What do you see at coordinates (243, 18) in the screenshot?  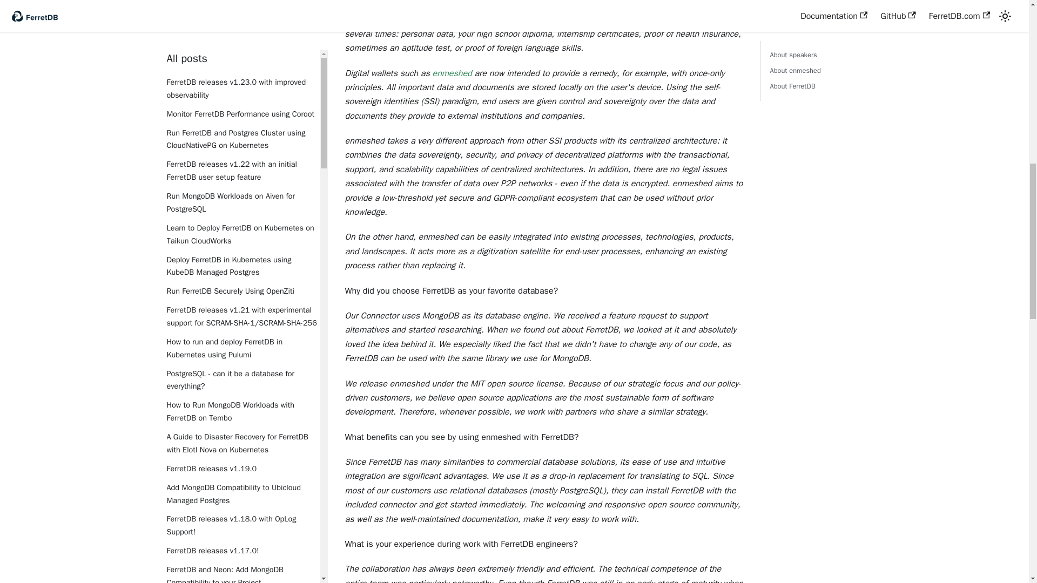 I see `FerretDB releases v1.16.0!` at bounding box center [243, 18].